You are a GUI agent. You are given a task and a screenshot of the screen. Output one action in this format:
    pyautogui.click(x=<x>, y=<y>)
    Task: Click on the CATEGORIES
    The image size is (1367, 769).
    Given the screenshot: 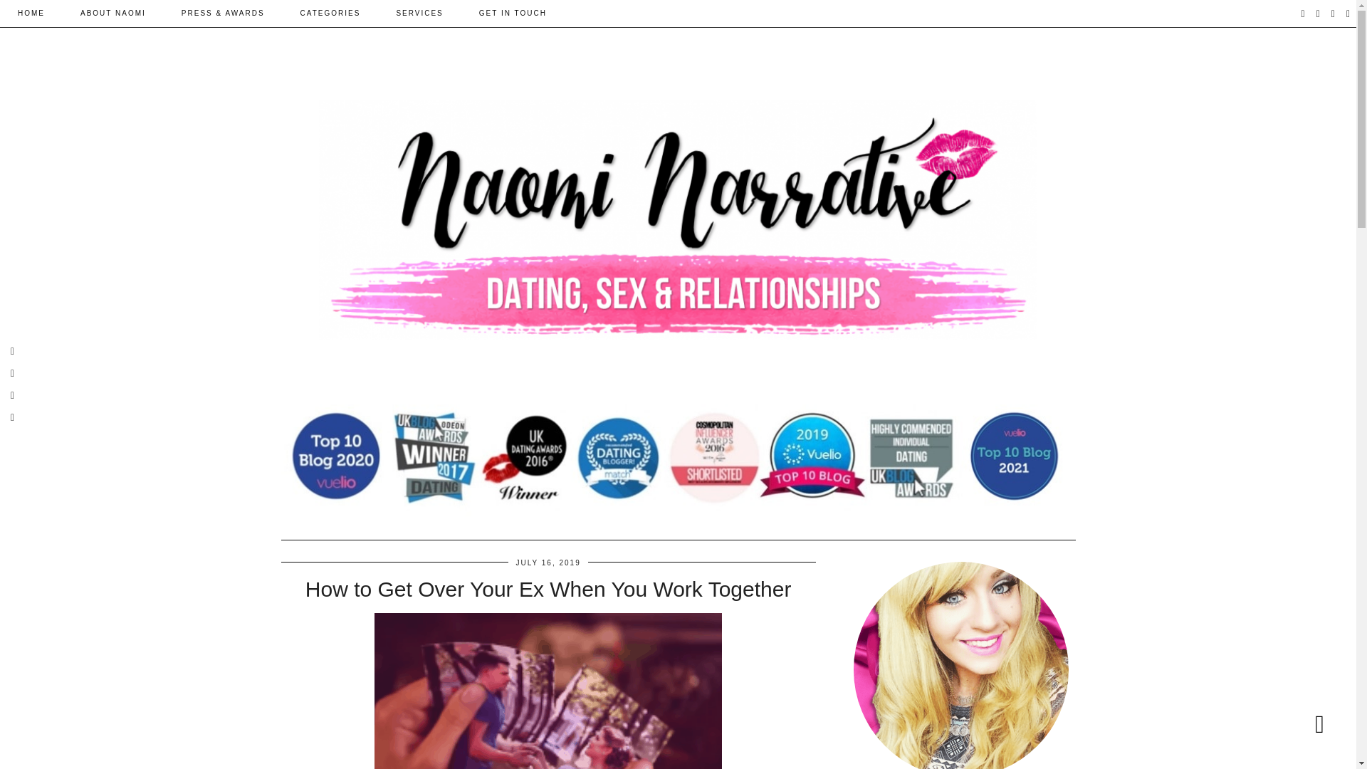 What is the action you would take?
    pyautogui.click(x=330, y=13)
    